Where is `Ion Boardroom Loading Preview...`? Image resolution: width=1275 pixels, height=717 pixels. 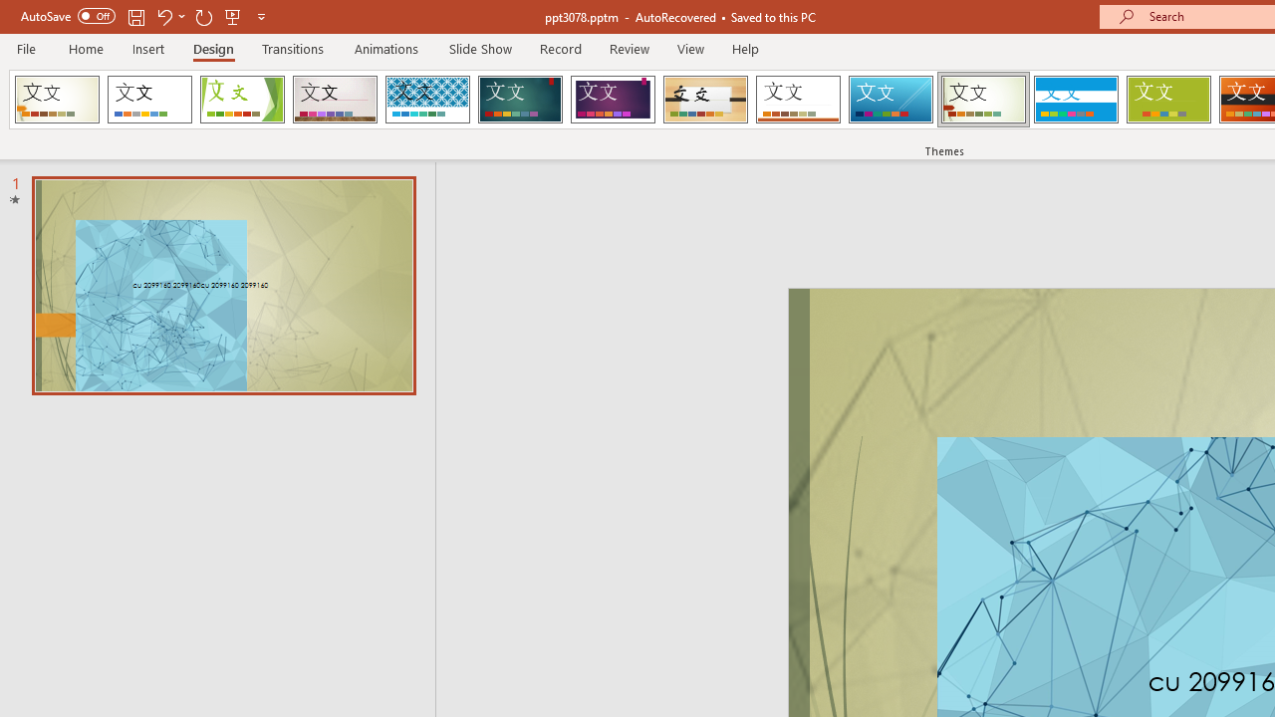
Ion Boardroom Loading Preview... is located at coordinates (613, 100).